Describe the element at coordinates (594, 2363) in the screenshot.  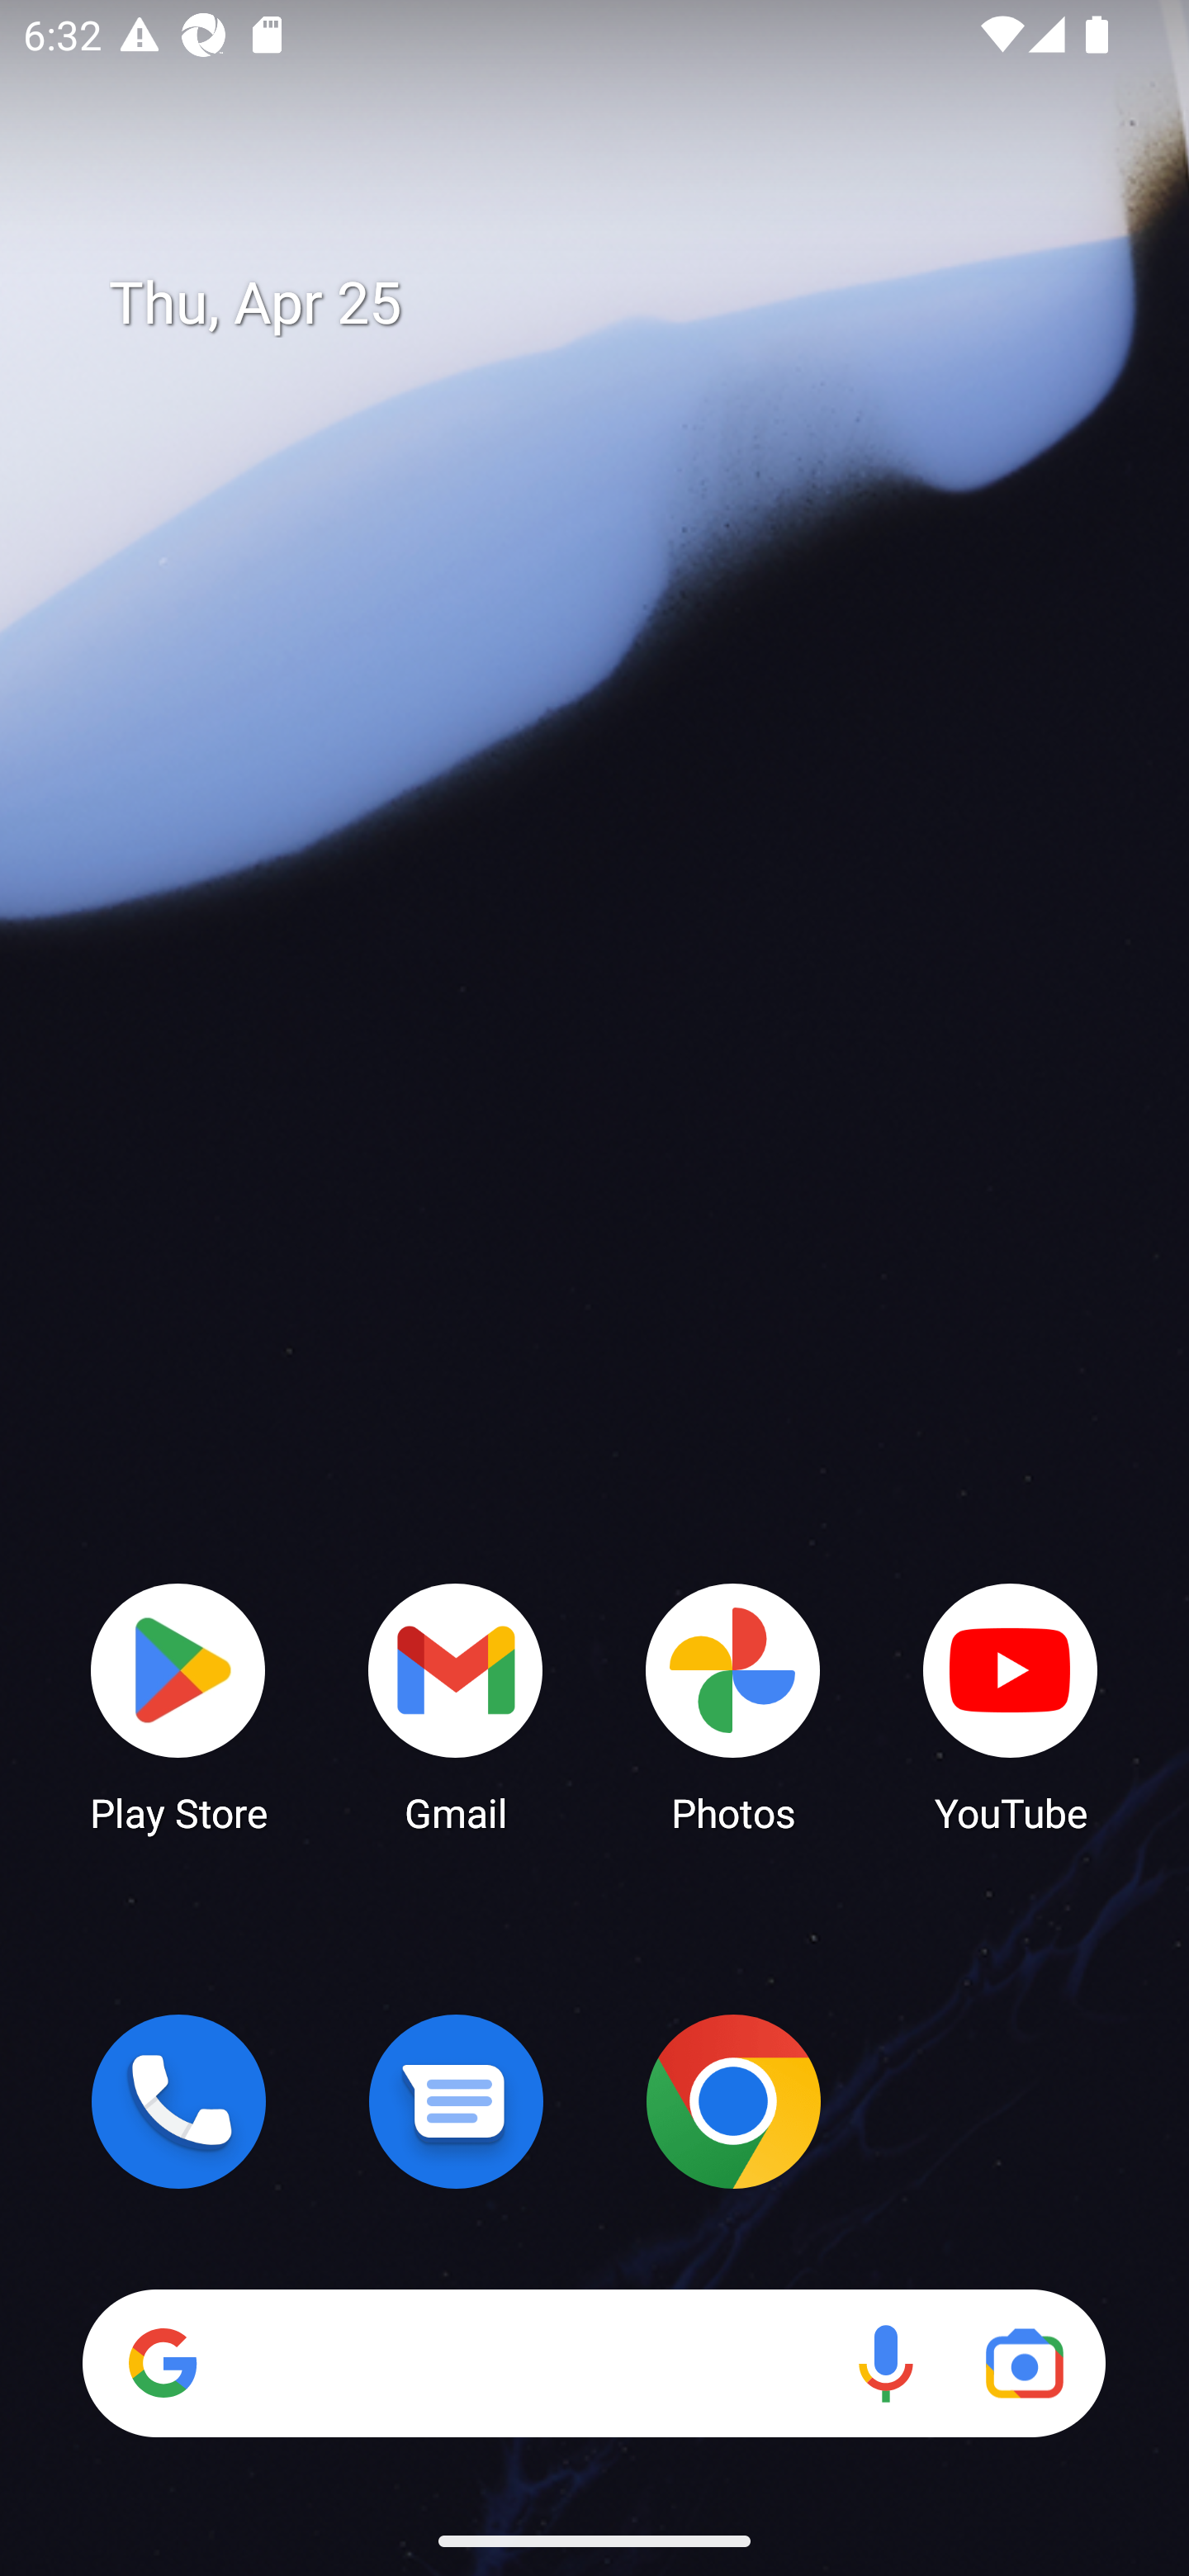
I see `Search Voice search Google Lens` at that location.